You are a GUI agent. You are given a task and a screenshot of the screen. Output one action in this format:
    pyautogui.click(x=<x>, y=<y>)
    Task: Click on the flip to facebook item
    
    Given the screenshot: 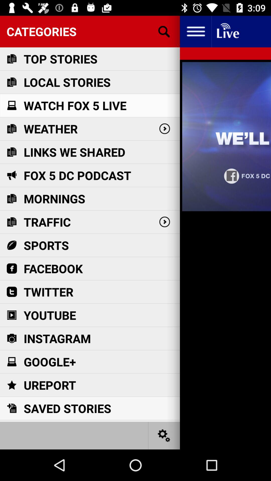 What is the action you would take?
    pyautogui.click(x=53, y=269)
    